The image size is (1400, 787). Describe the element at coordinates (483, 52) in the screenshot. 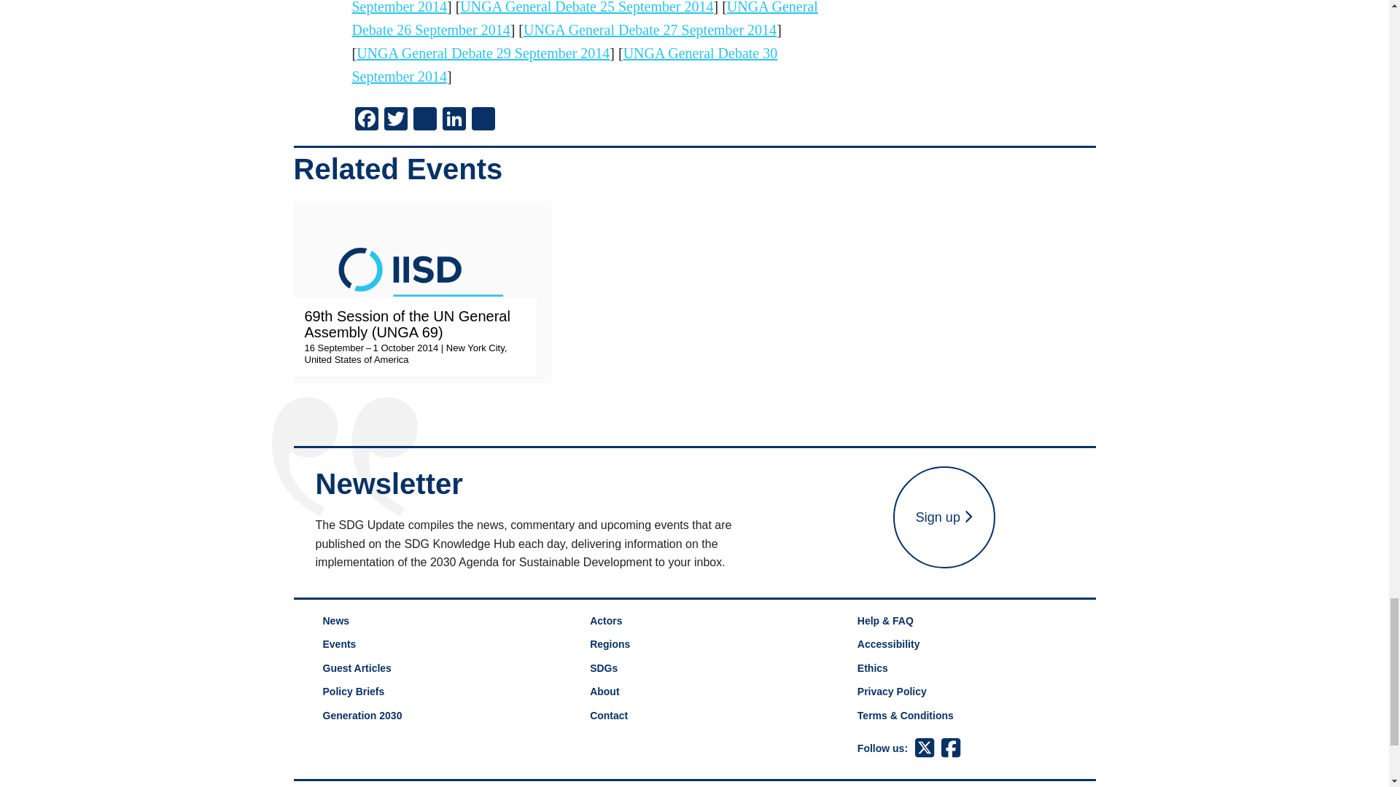

I see `UNGA General Debate 29 September 2014` at that location.